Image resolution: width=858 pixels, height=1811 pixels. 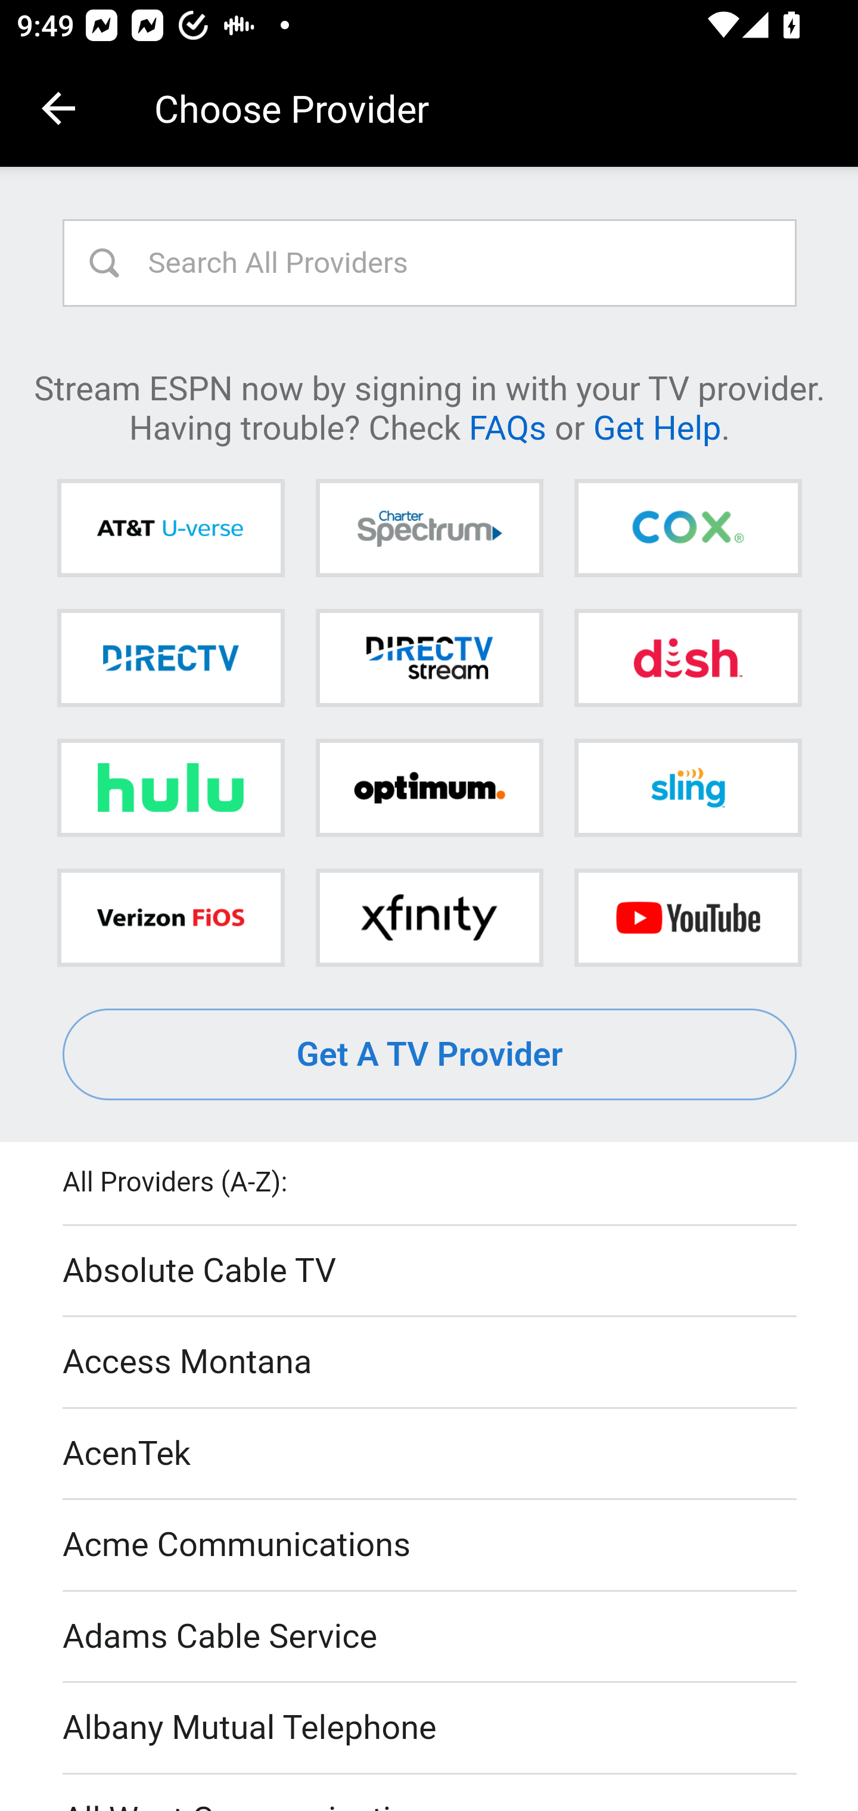 What do you see at coordinates (688, 917) in the screenshot?
I see `YouTube TV` at bounding box center [688, 917].